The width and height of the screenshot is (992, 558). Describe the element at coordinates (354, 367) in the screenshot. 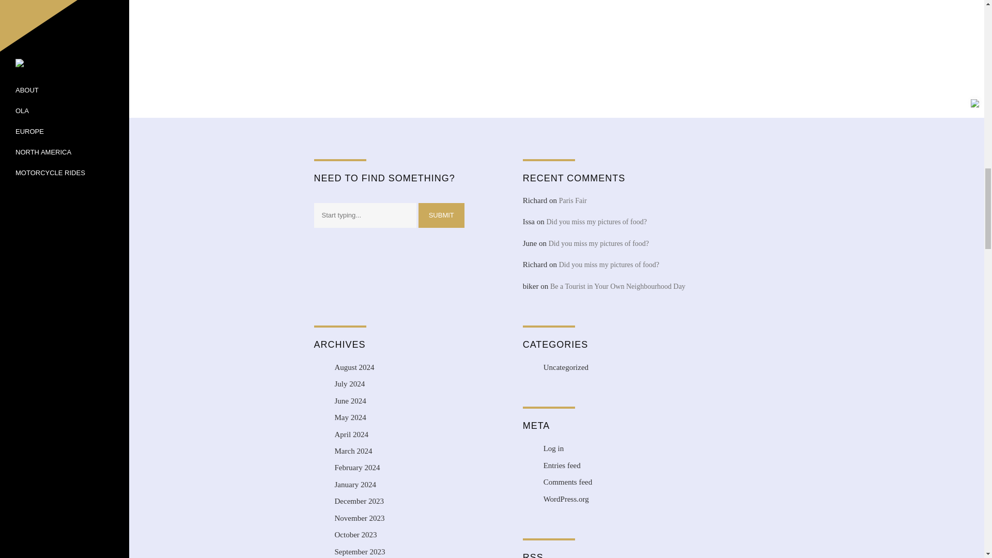

I see `August 2024` at that location.